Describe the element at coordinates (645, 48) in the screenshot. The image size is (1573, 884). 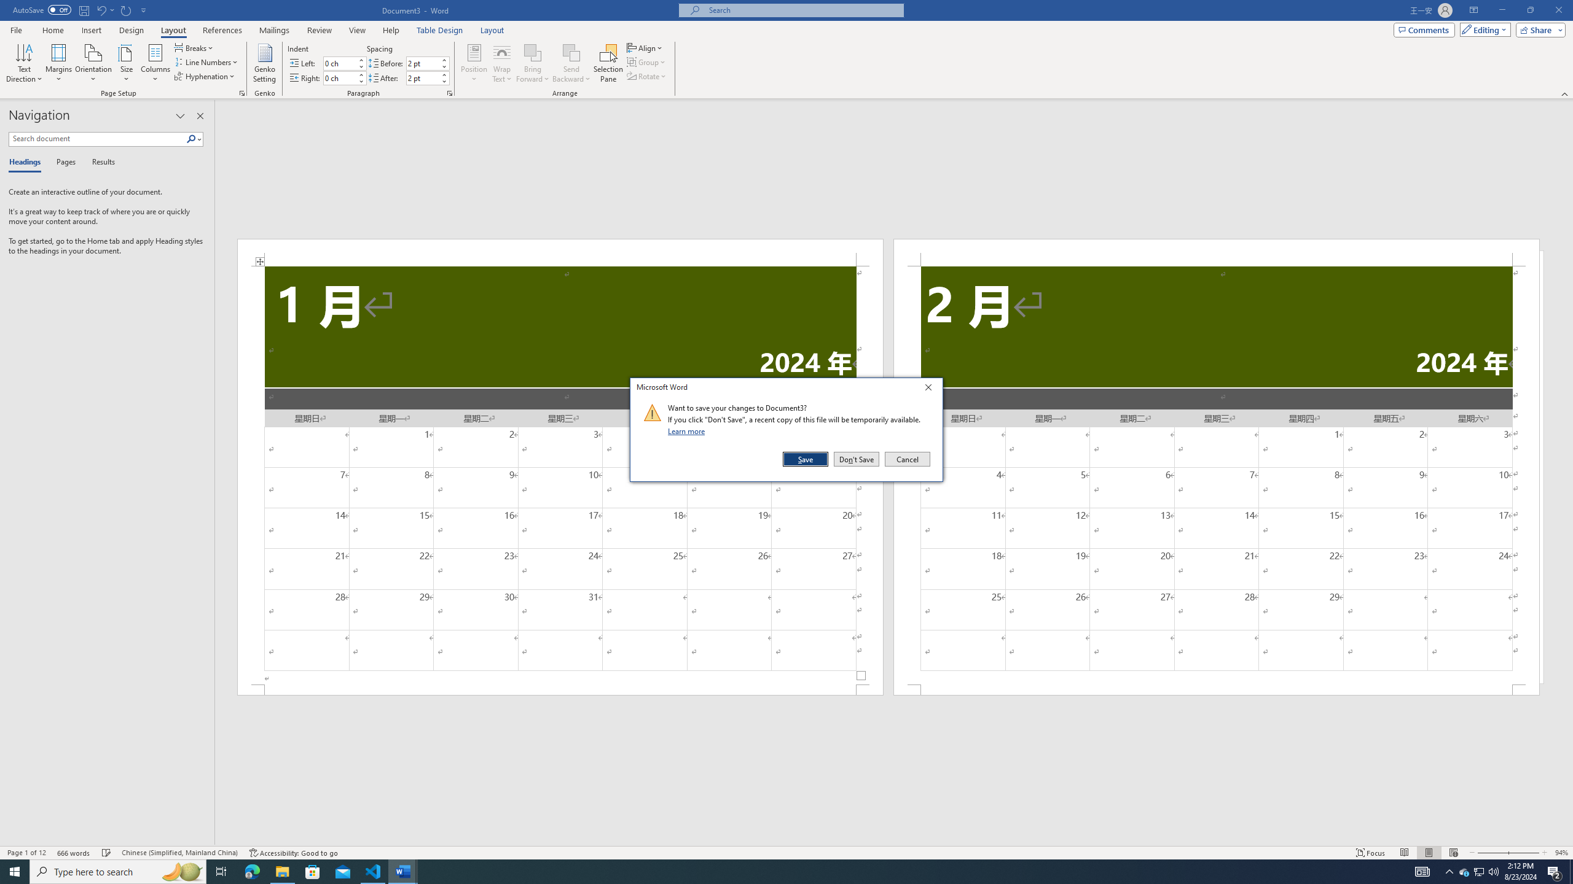
I see `Align` at that location.